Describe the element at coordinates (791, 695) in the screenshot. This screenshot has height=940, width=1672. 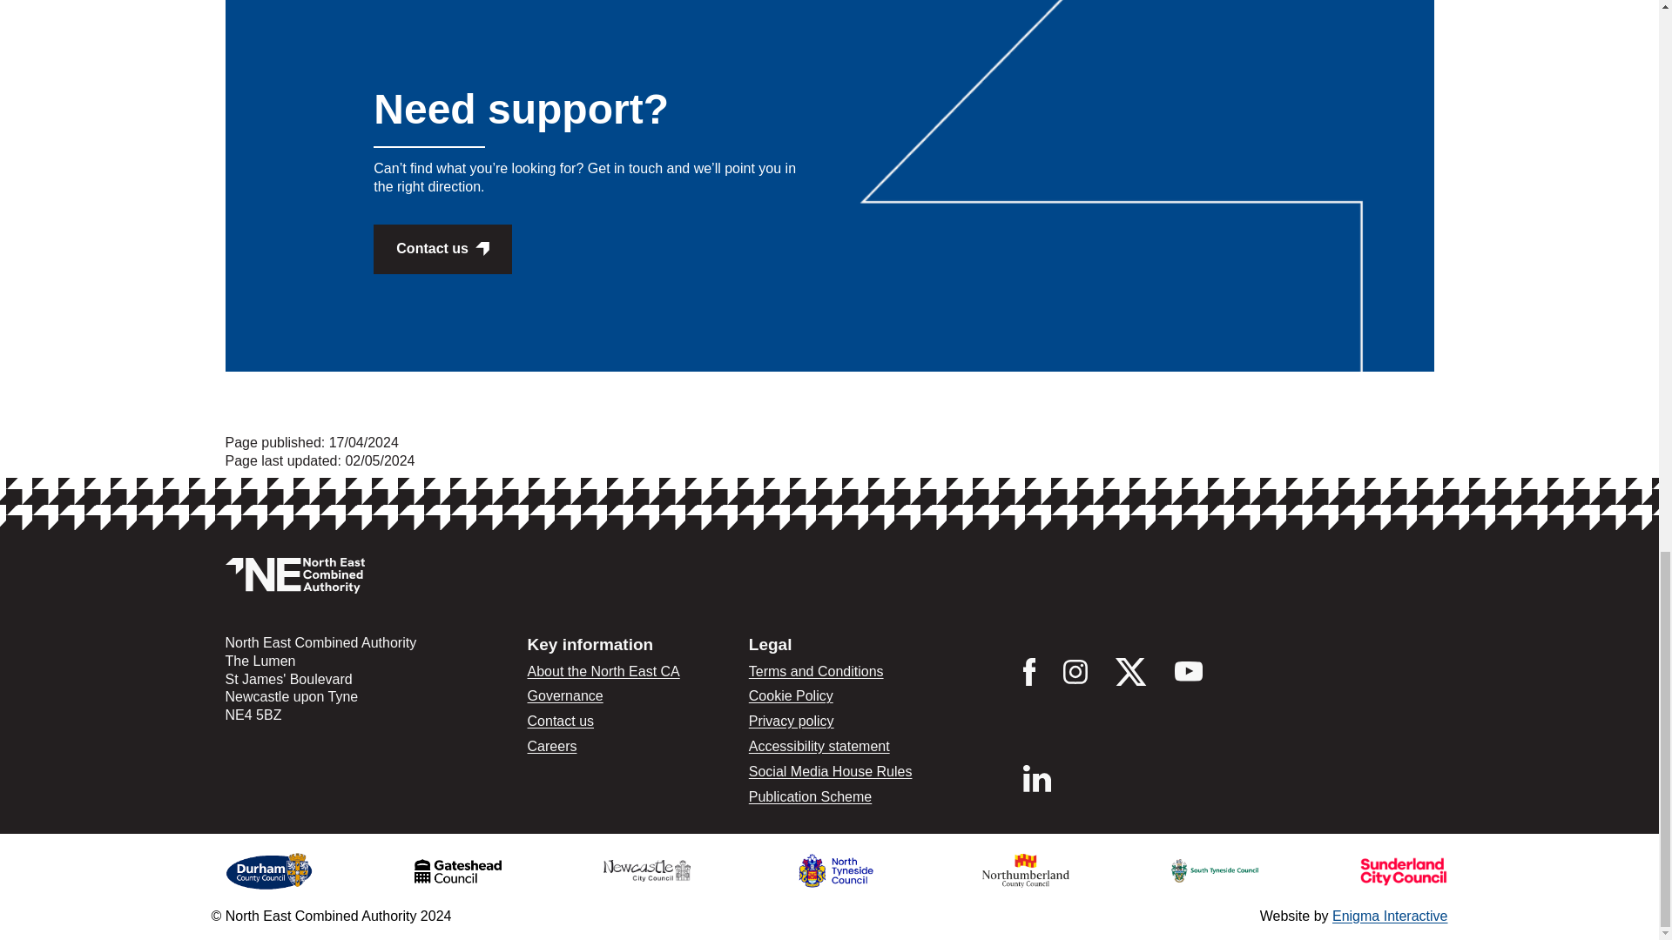
I see `Cookie Policy` at that location.